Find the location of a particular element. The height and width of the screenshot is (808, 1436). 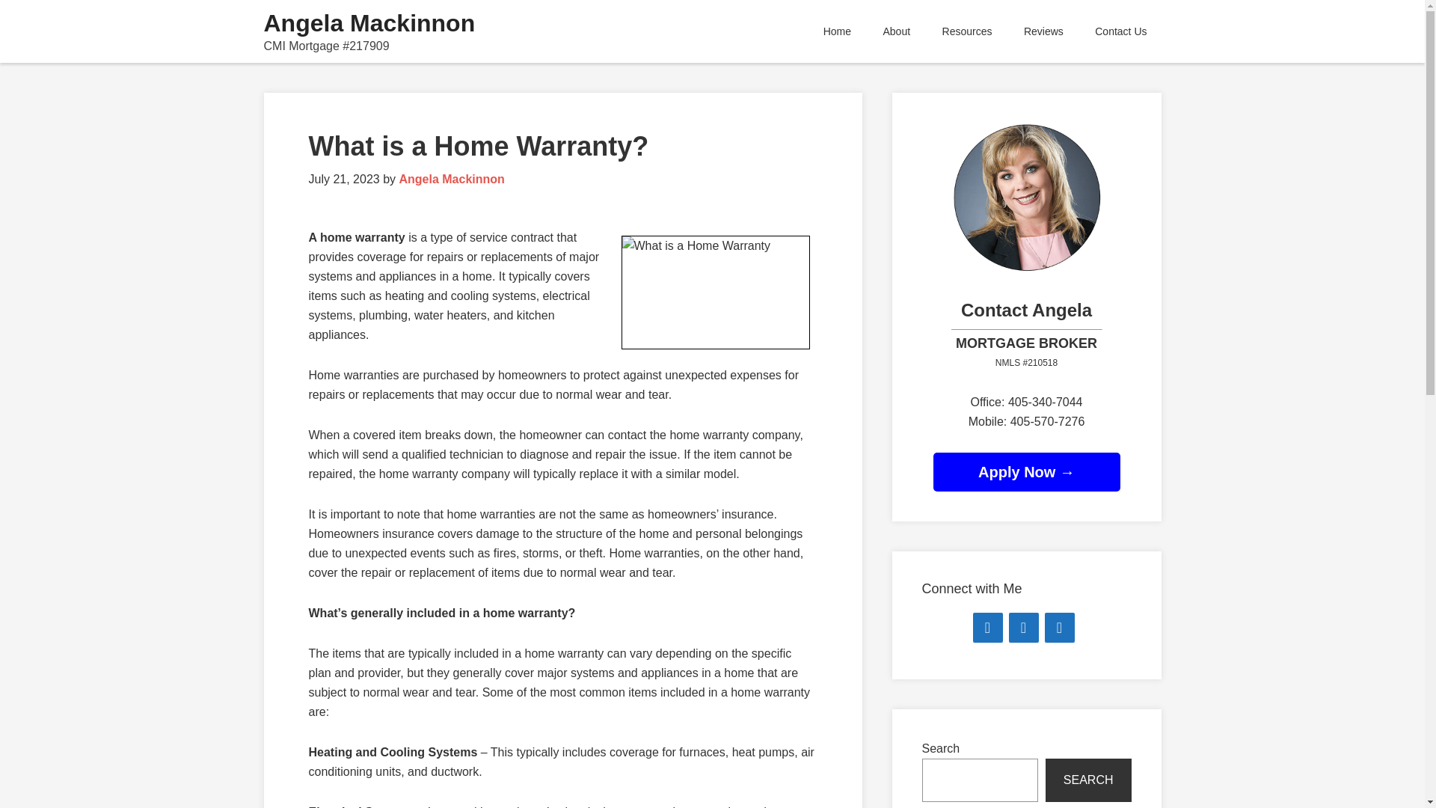

What is a Home Warranty? is located at coordinates (479, 146).